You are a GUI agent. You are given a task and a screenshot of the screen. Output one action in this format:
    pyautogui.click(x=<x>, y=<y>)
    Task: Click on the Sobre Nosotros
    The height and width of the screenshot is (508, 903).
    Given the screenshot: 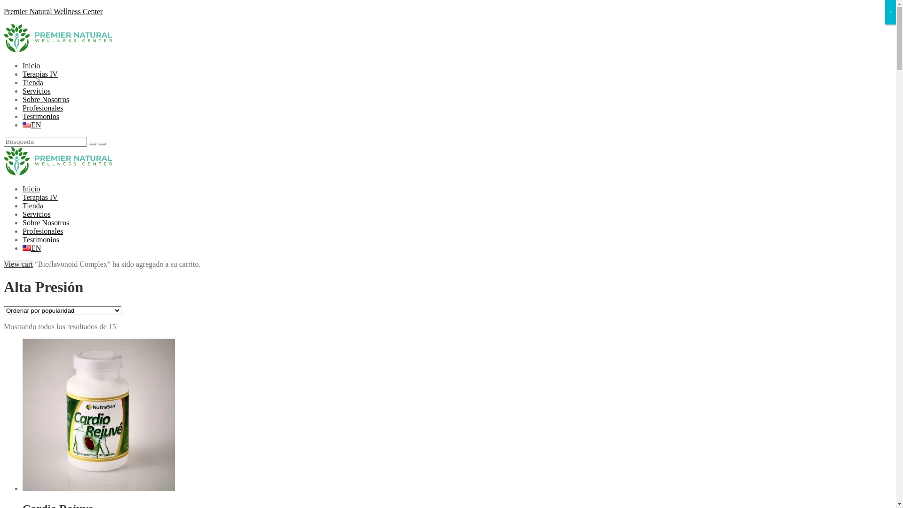 What is the action you would take?
    pyautogui.click(x=46, y=223)
    